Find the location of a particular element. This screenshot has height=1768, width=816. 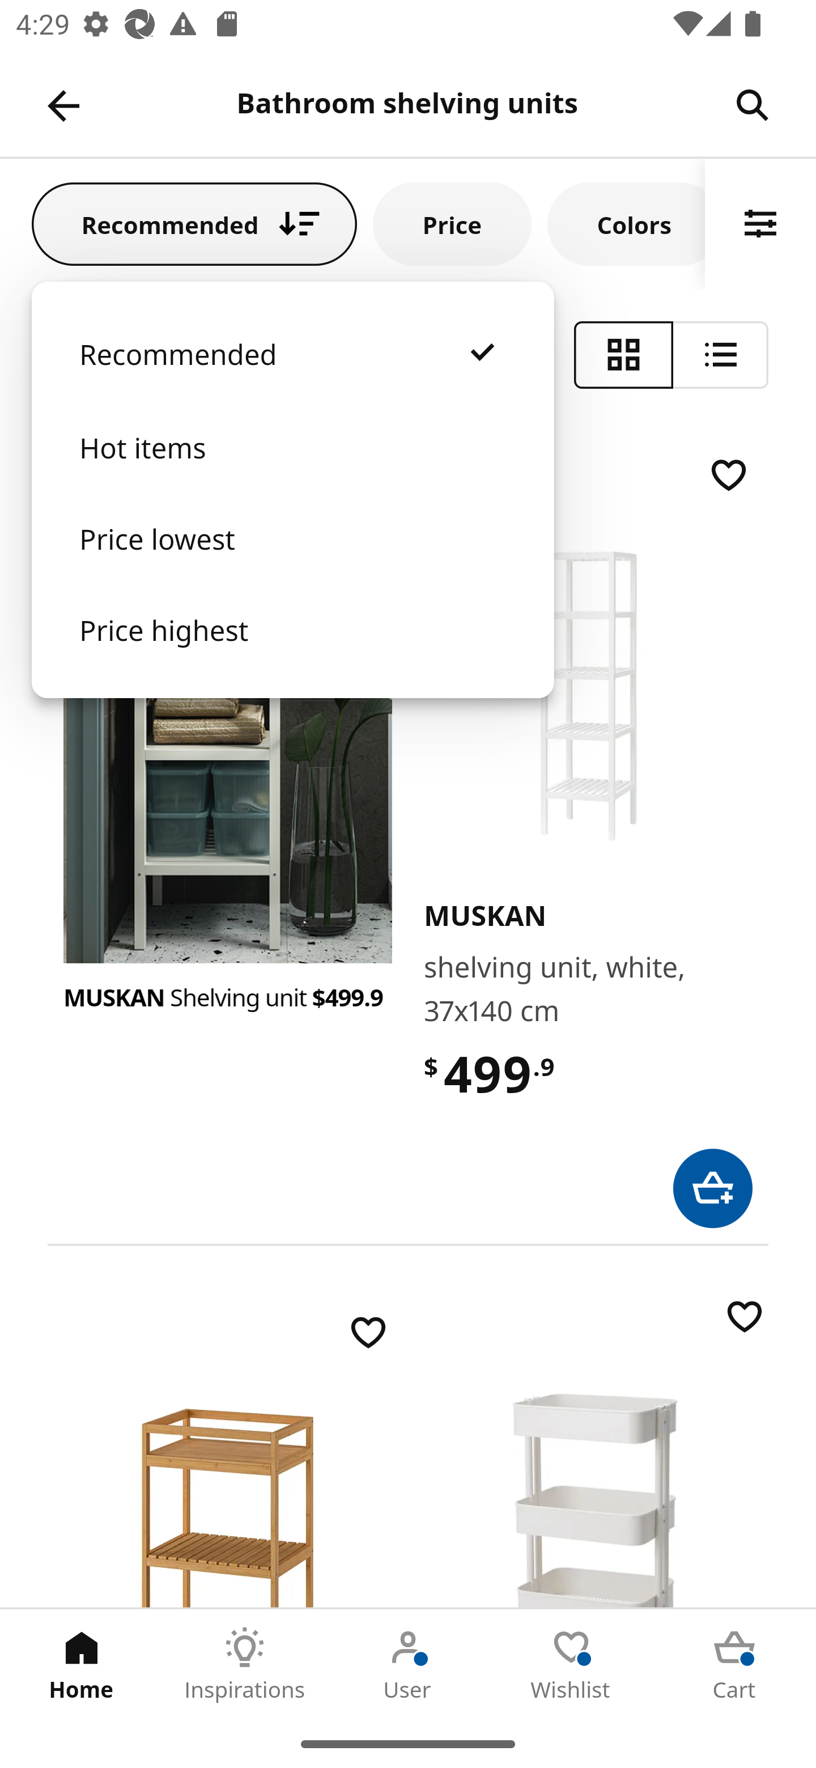

Cart
Tab 5 of 5 is located at coordinates (734, 1664).